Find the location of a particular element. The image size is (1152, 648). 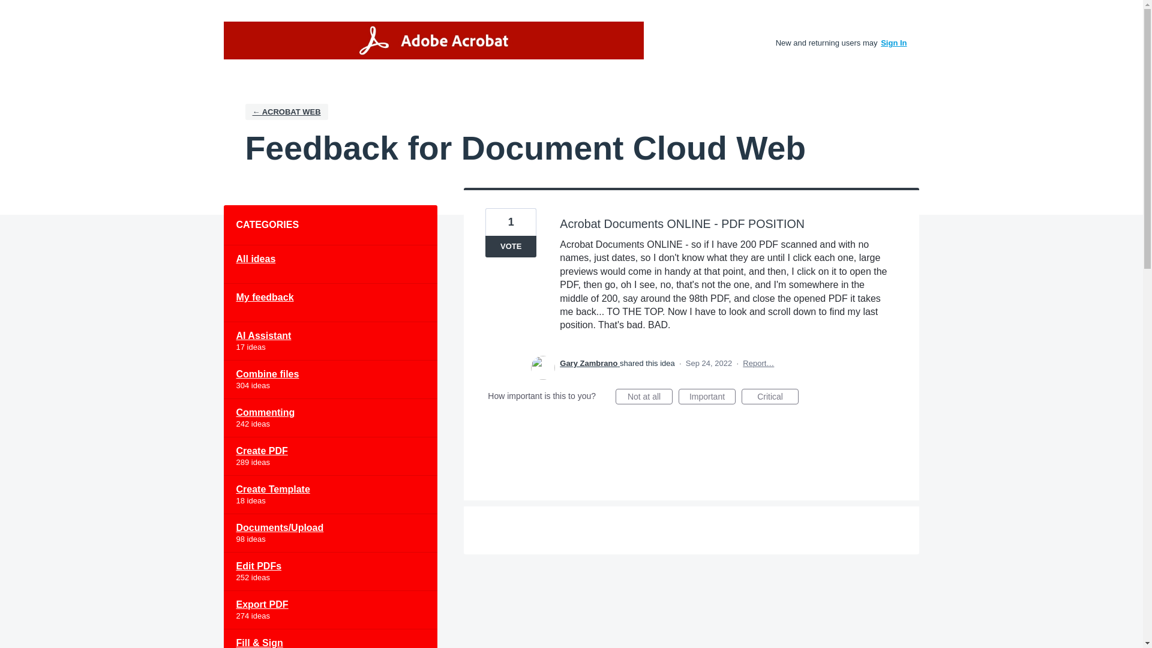

View all ideas in category Commenting is located at coordinates (330, 418).